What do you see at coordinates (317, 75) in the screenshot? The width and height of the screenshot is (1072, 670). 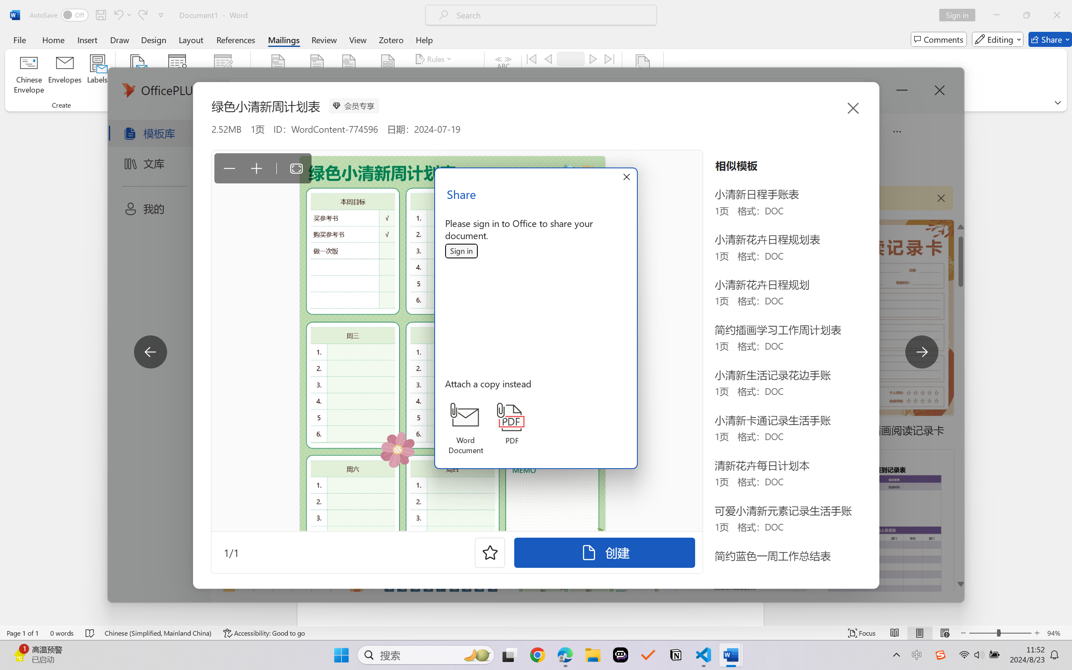 I see `Address Block...` at bounding box center [317, 75].